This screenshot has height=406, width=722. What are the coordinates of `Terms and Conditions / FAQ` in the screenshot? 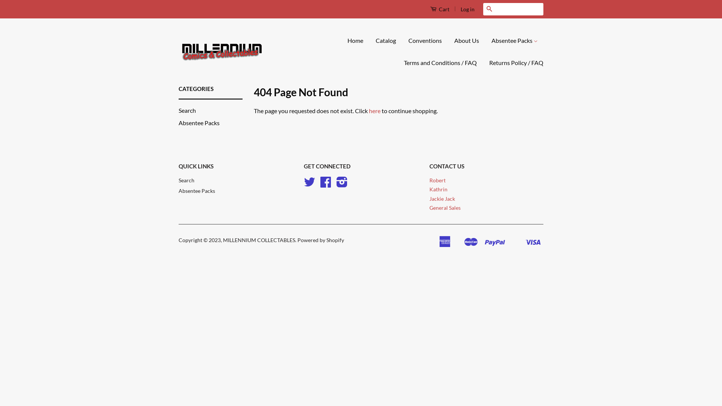 It's located at (440, 63).